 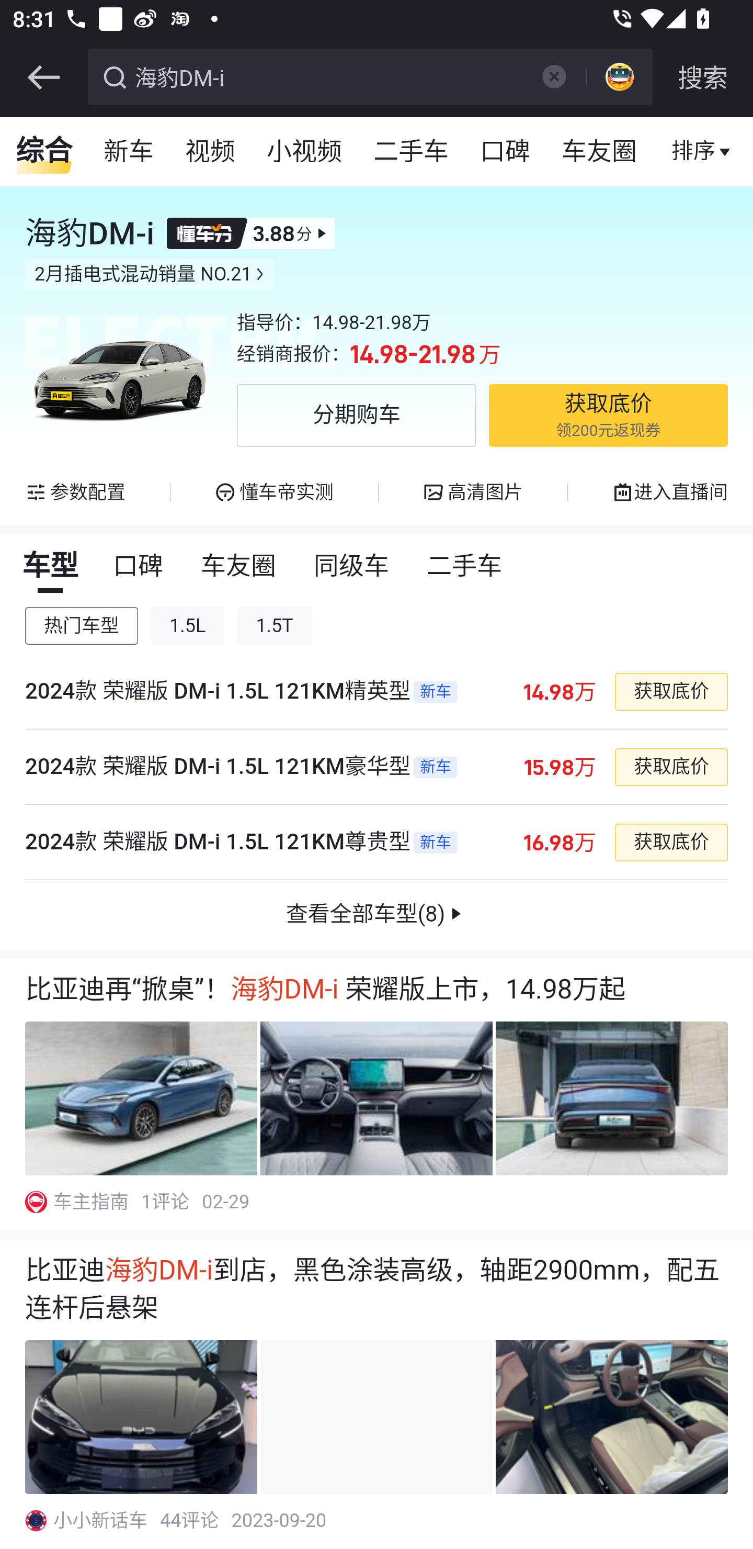 What do you see at coordinates (703, 77) in the screenshot?
I see `搜索` at bounding box center [703, 77].